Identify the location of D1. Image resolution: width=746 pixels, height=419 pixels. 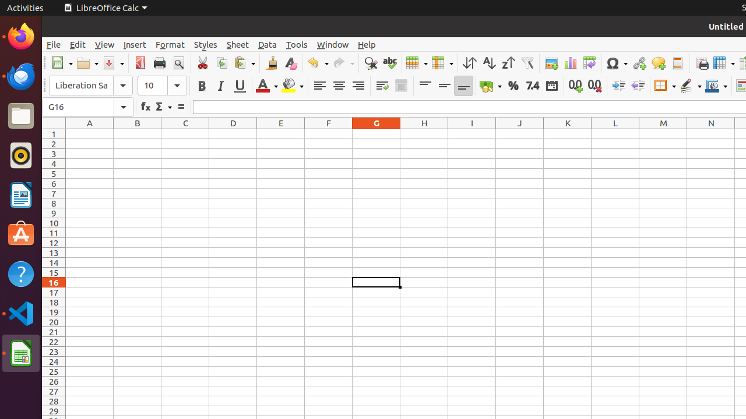
(233, 134).